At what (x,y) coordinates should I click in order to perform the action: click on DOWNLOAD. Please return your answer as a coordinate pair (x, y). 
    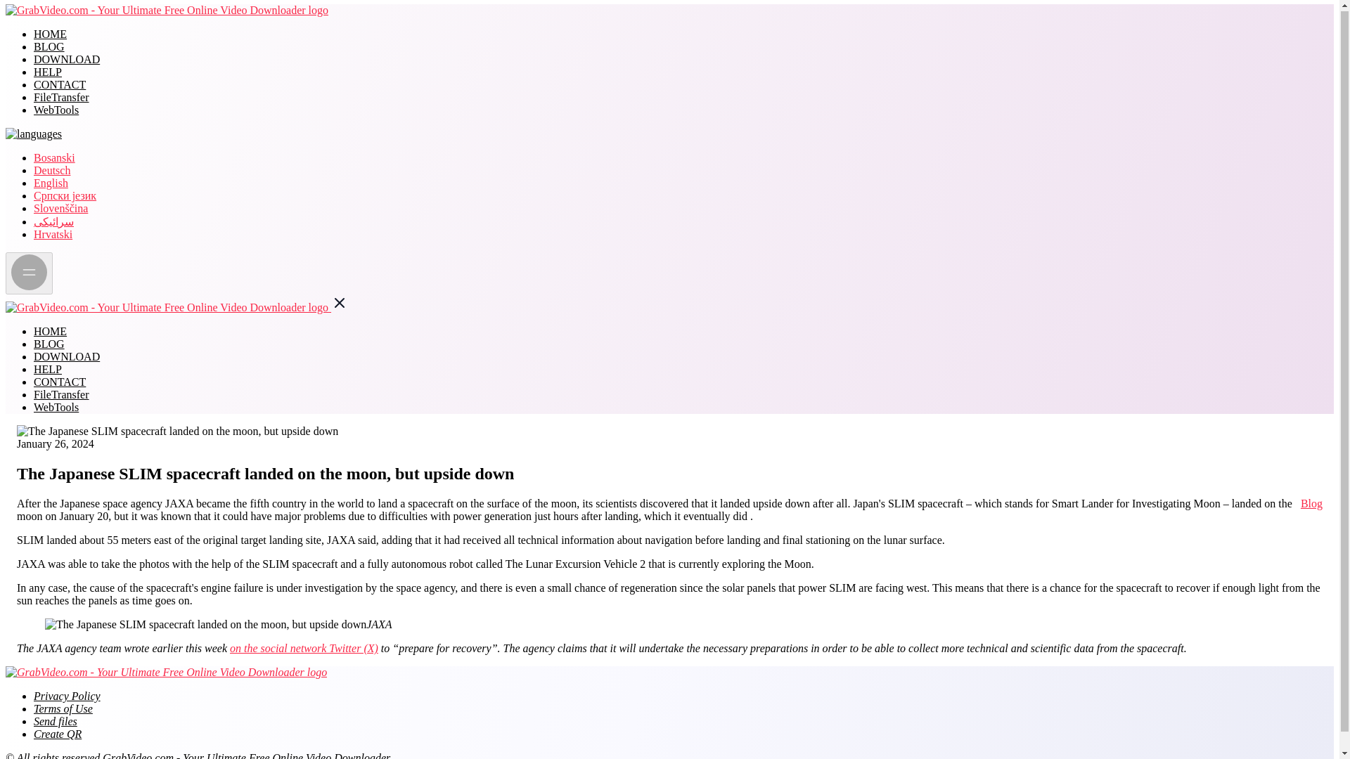
    Looking at the image, I should click on (67, 356).